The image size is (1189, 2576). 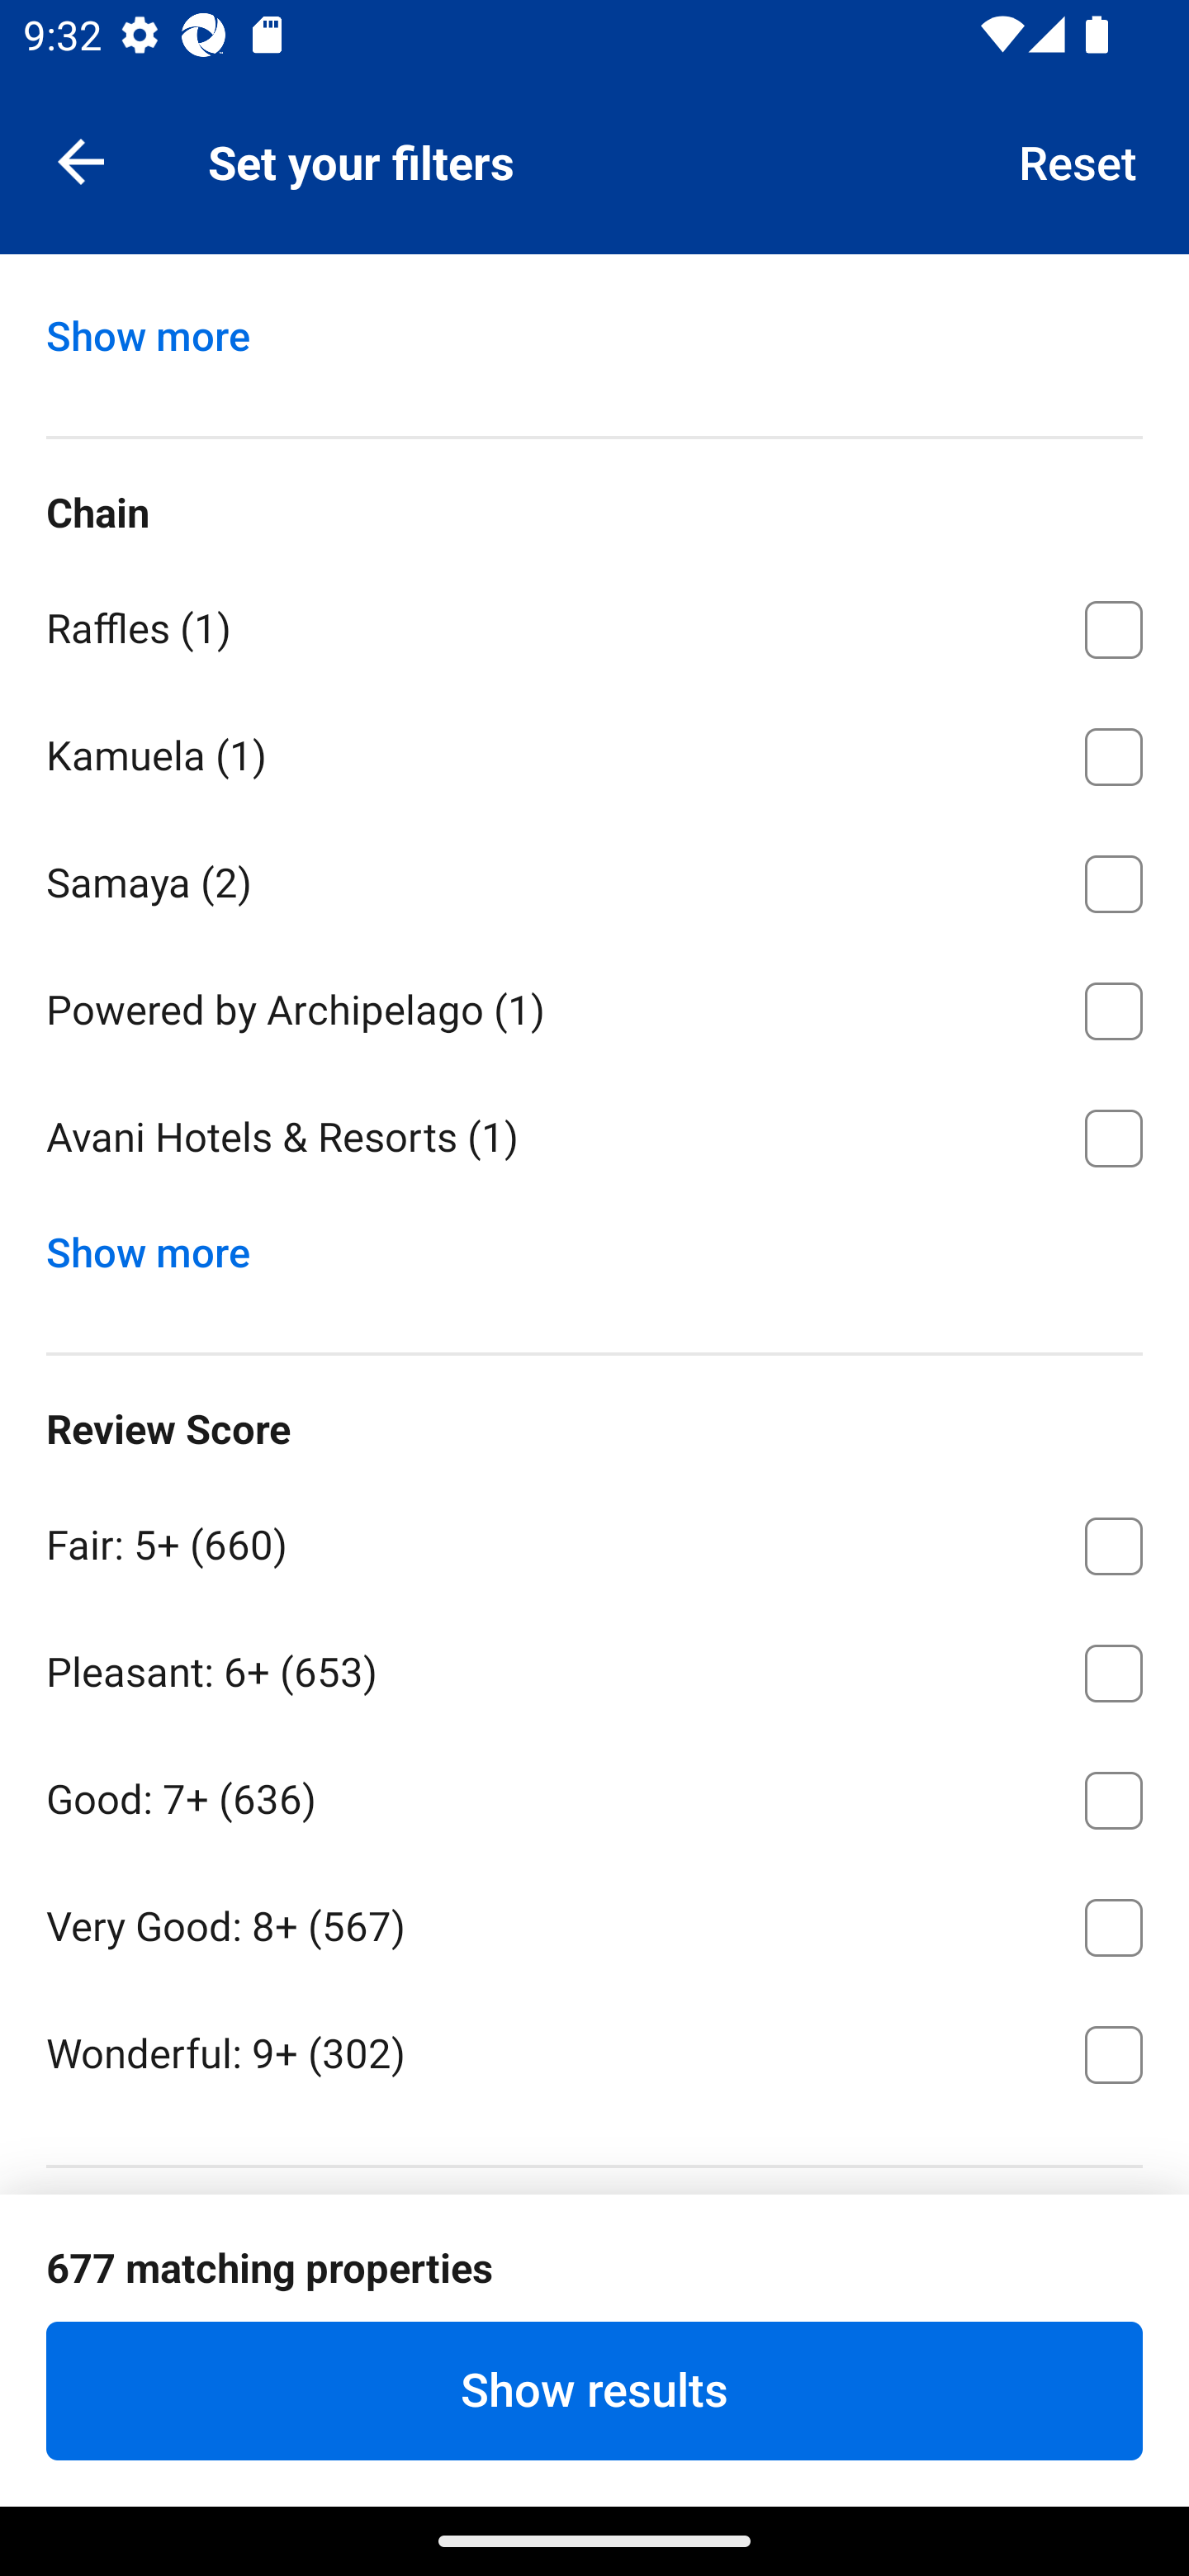 I want to click on Show more, so click(x=160, y=329).